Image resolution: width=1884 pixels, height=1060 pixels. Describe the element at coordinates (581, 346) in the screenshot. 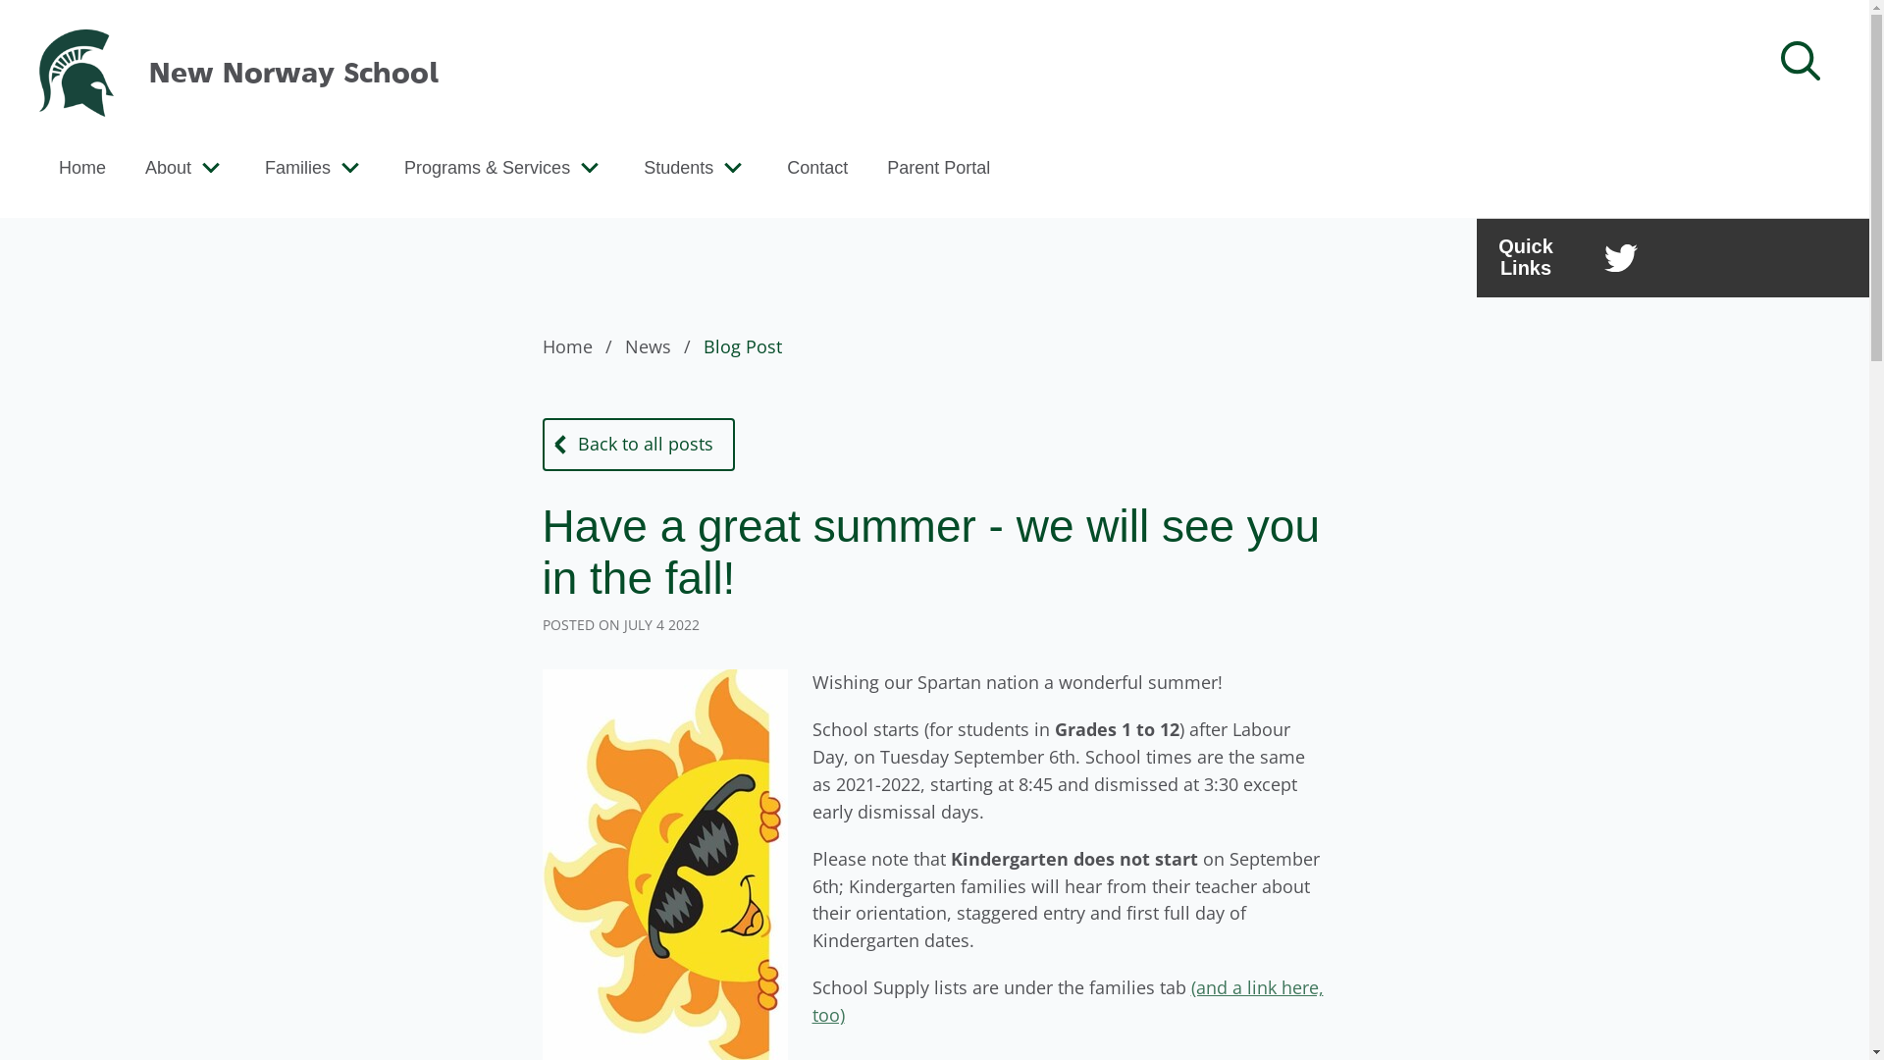

I see `Home` at that location.